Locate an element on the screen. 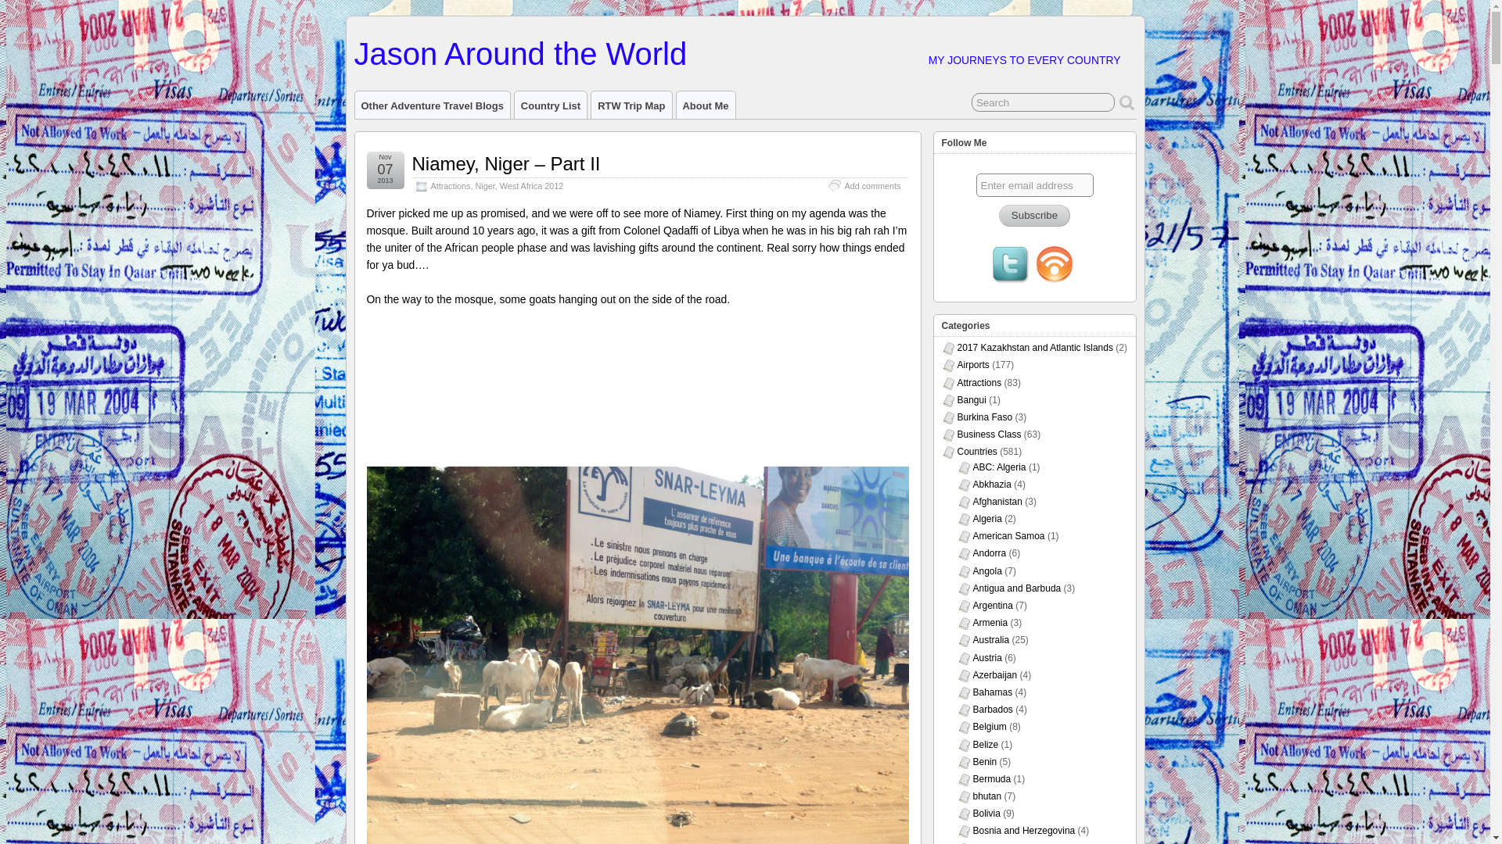 This screenshot has width=1502, height=844. Add comments is located at coordinates (871, 186).